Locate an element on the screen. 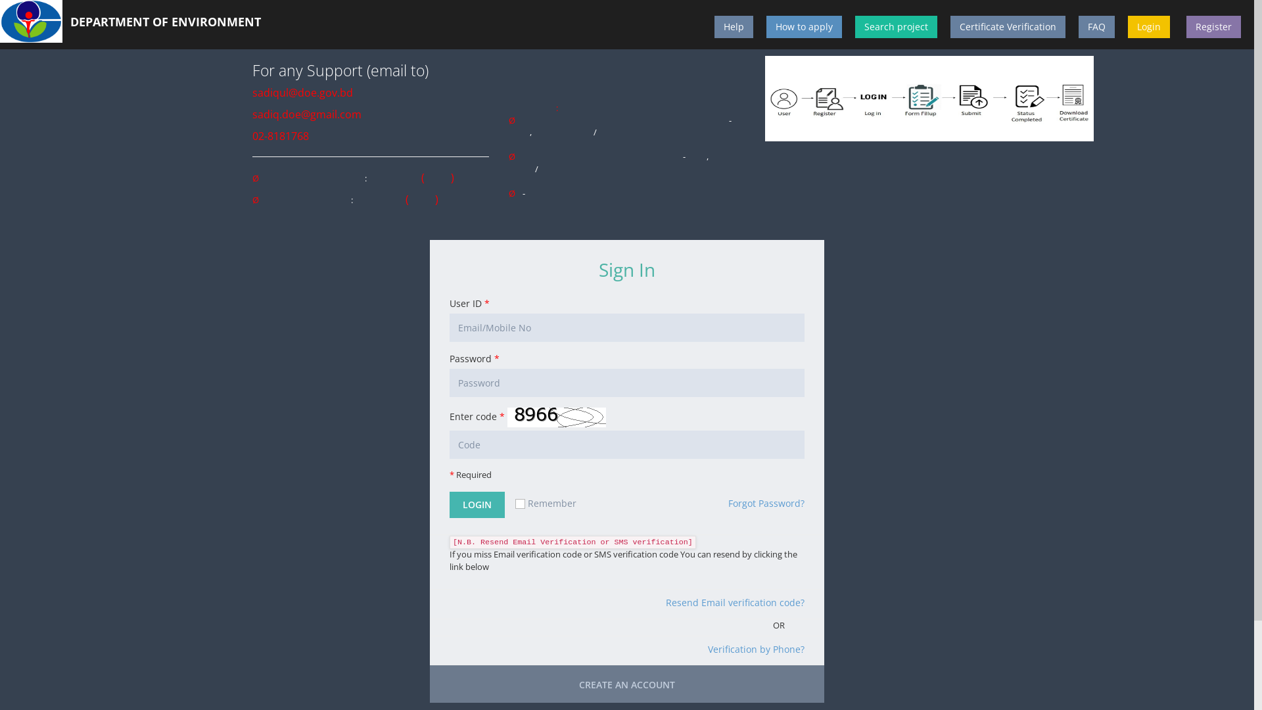 The height and width of the screenshot is (710, 1262). Help is located at coordinates (734, 27).